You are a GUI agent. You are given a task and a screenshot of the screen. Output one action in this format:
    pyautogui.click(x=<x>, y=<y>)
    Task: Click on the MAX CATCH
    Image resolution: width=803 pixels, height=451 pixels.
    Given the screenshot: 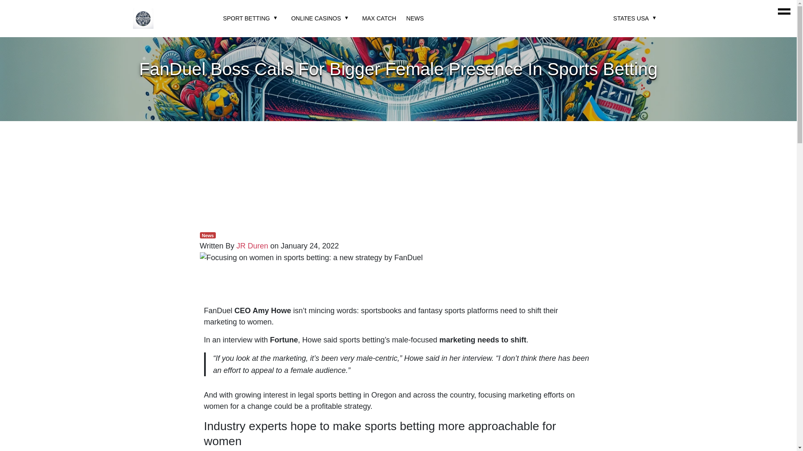 What is the action you would take?
    pyautogui.click(x=379, y=18)
    